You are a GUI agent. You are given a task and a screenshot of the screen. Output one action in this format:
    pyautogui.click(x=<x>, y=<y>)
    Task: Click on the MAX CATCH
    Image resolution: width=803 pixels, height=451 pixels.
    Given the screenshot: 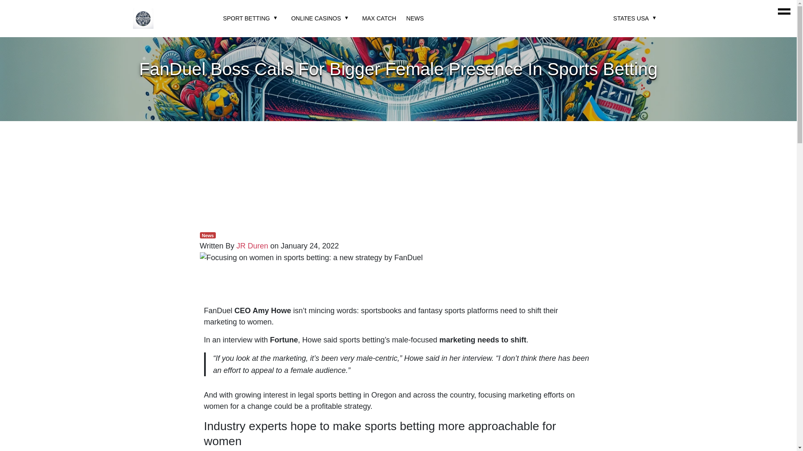 What is the action you would take?
    pyautogui.click(x=379, y=18)
    